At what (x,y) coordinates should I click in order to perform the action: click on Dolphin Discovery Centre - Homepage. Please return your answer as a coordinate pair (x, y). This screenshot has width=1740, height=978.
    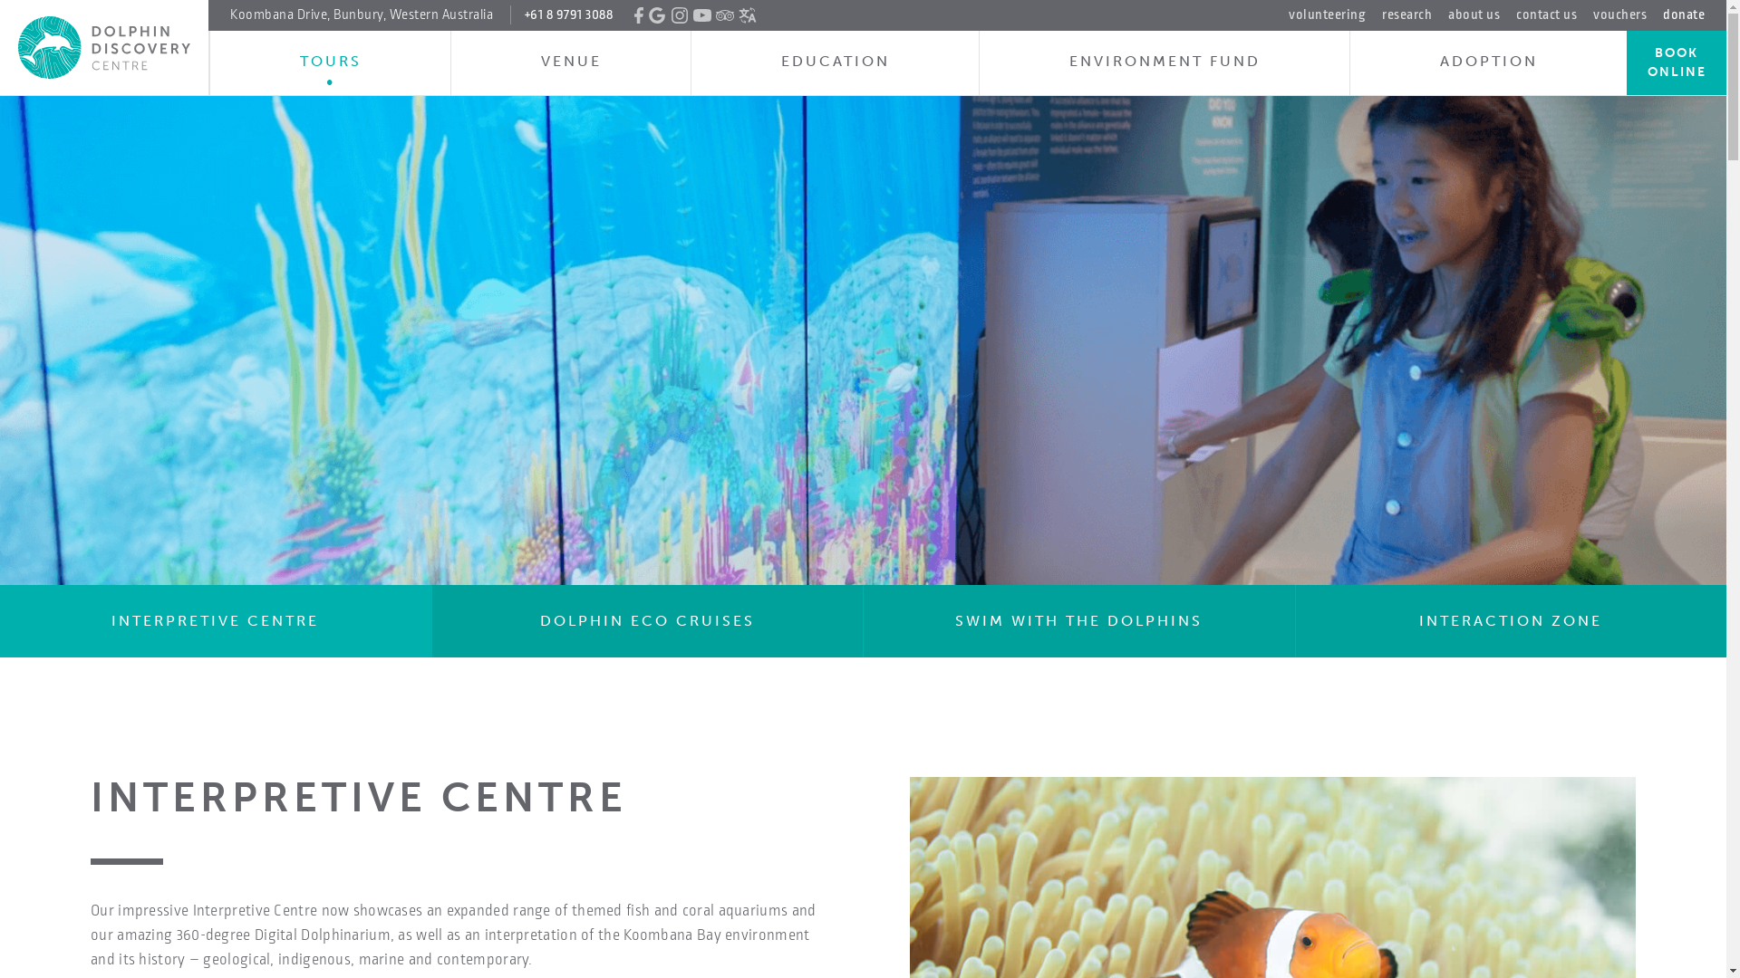
    Looking at the image, I should click on (104, 47).